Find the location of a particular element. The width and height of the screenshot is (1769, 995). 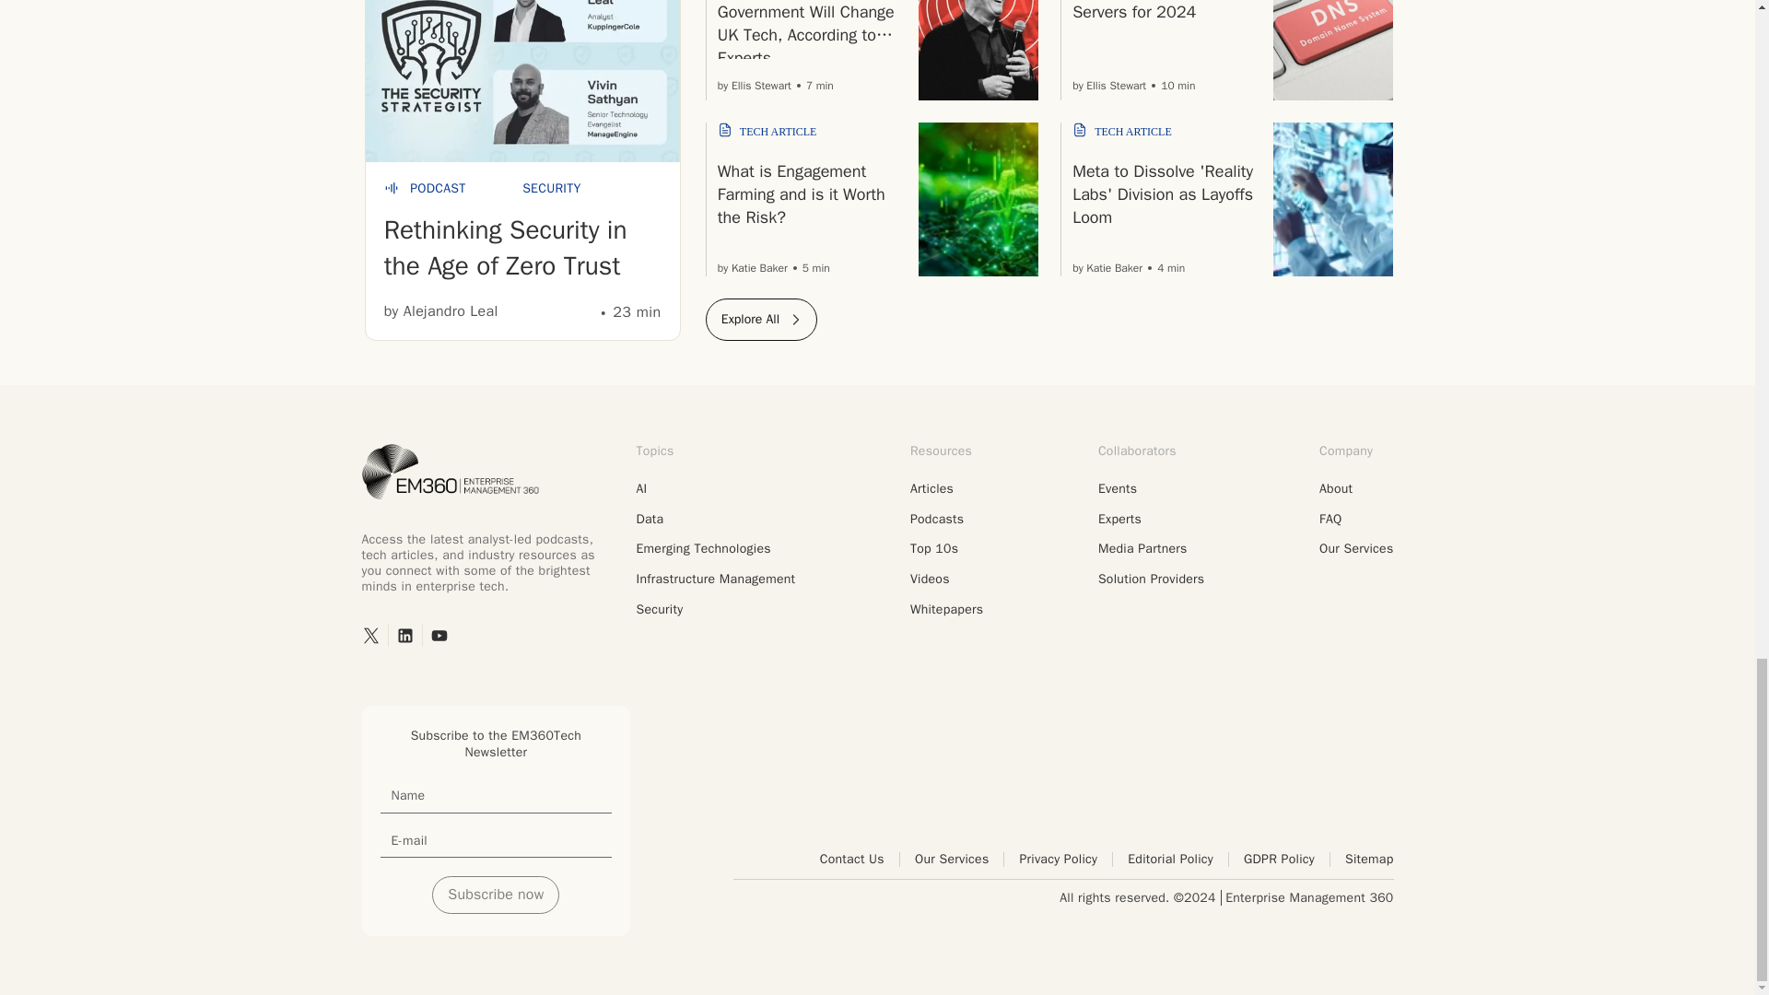

Sitemap is located at coordinates (1369, 859).